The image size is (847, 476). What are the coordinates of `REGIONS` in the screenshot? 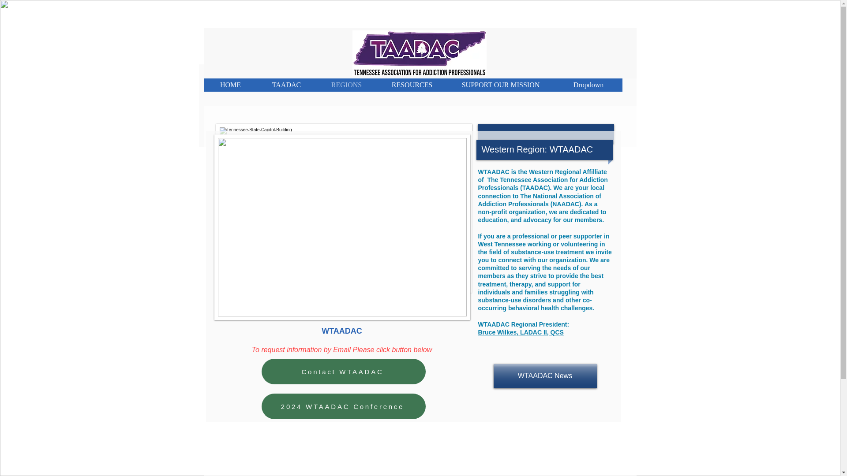 It's located at (346, 85).